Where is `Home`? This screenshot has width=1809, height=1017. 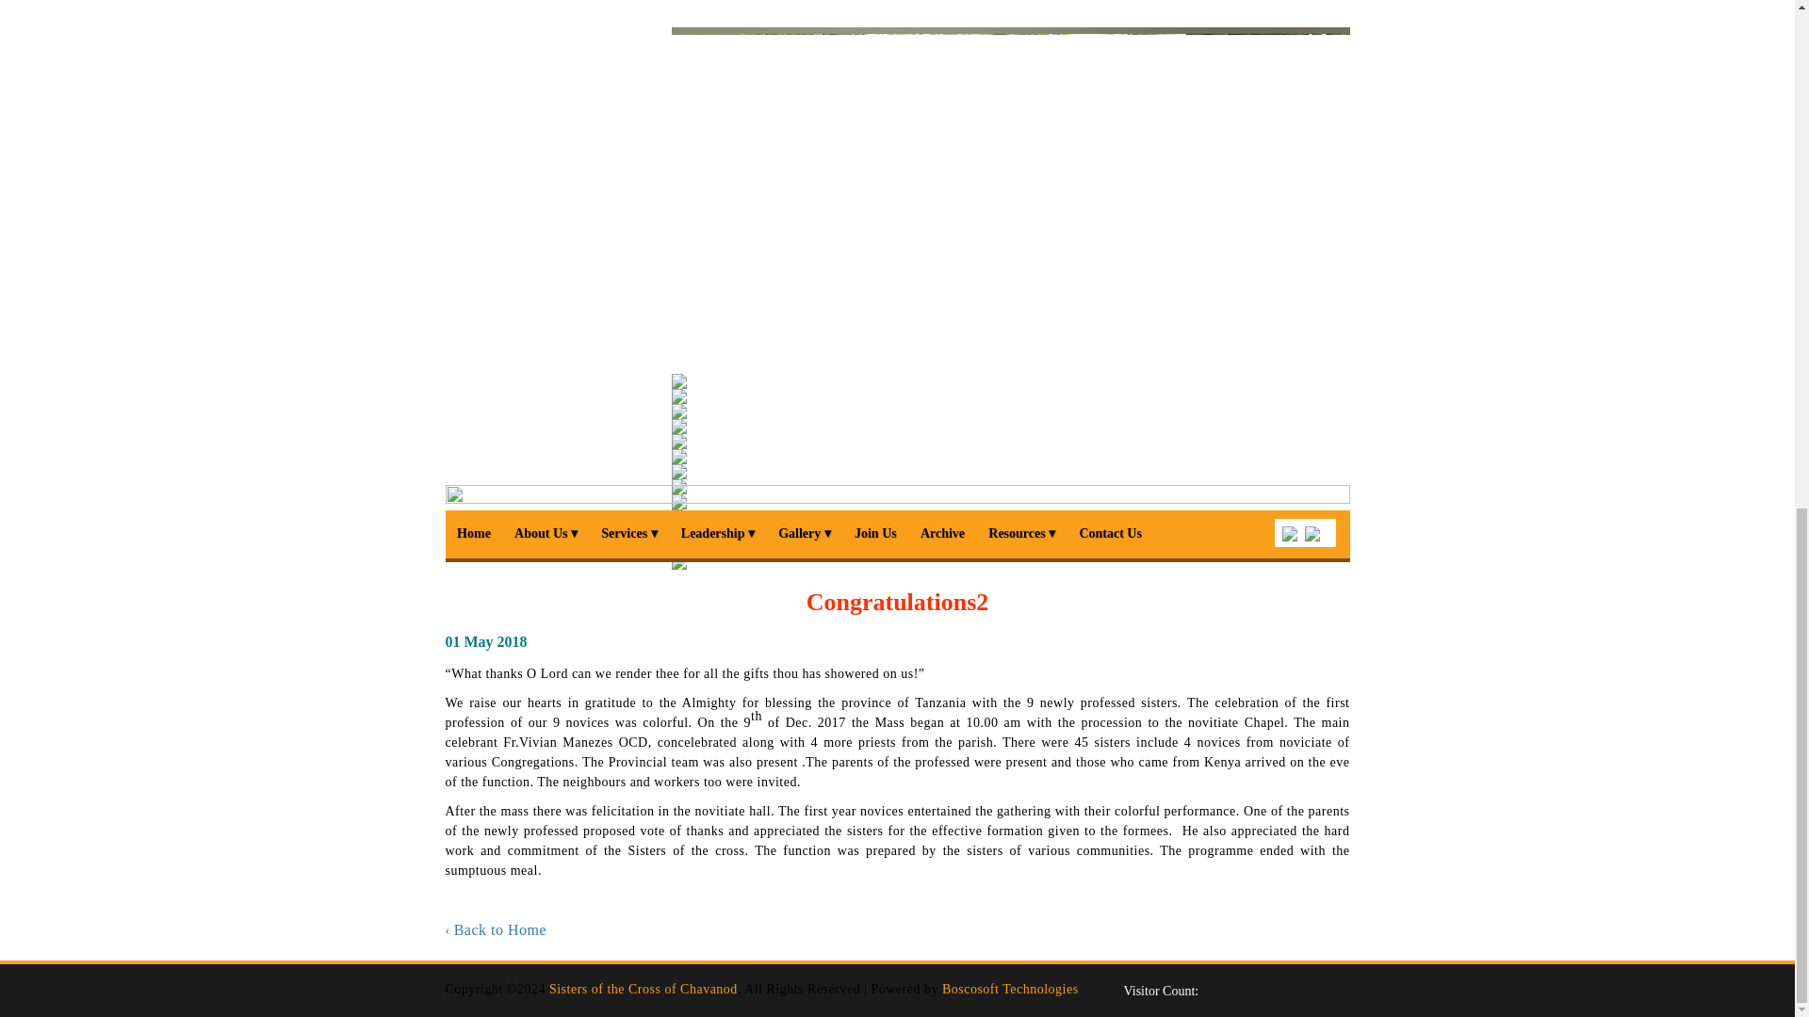 Home is located at coordinates (473, 533).